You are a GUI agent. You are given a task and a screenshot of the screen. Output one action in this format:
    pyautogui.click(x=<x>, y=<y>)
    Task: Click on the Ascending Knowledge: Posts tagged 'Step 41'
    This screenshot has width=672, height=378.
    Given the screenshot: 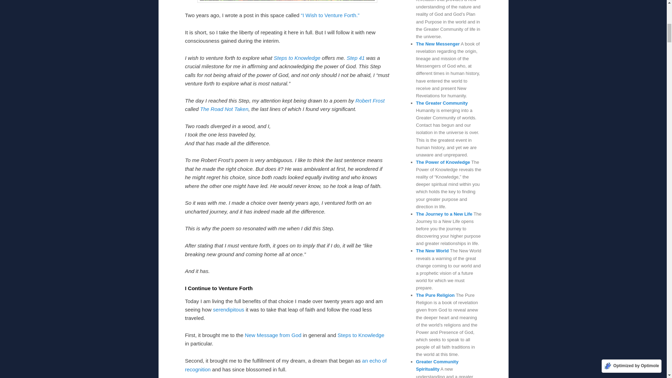 What is the action you would take?
    pyautogui.click(x=356, y=57)
    